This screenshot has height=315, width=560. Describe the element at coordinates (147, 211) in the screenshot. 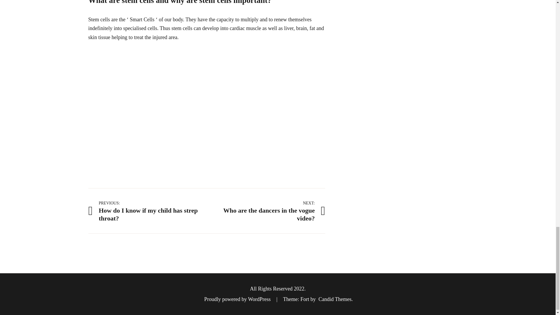

I see `Candid Themes` at that location.